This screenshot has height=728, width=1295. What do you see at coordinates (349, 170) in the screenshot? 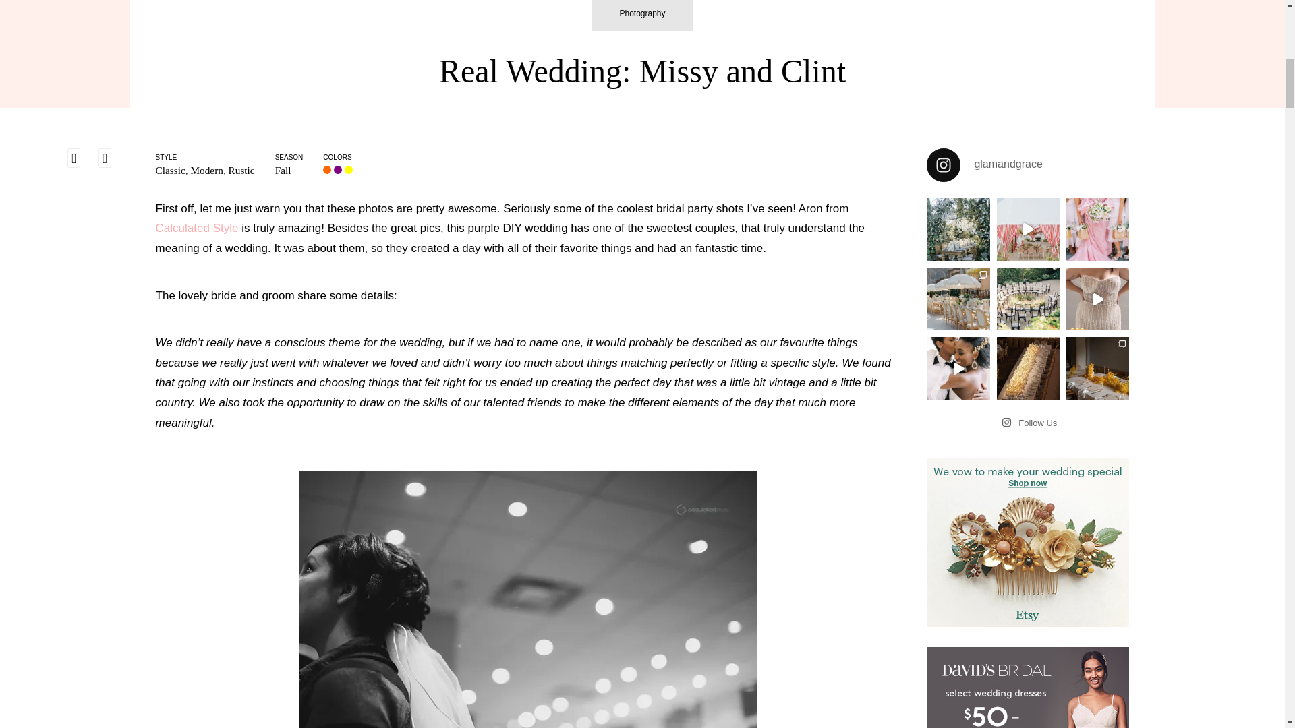
I see `Yellow` at bounding box center [349, 170].